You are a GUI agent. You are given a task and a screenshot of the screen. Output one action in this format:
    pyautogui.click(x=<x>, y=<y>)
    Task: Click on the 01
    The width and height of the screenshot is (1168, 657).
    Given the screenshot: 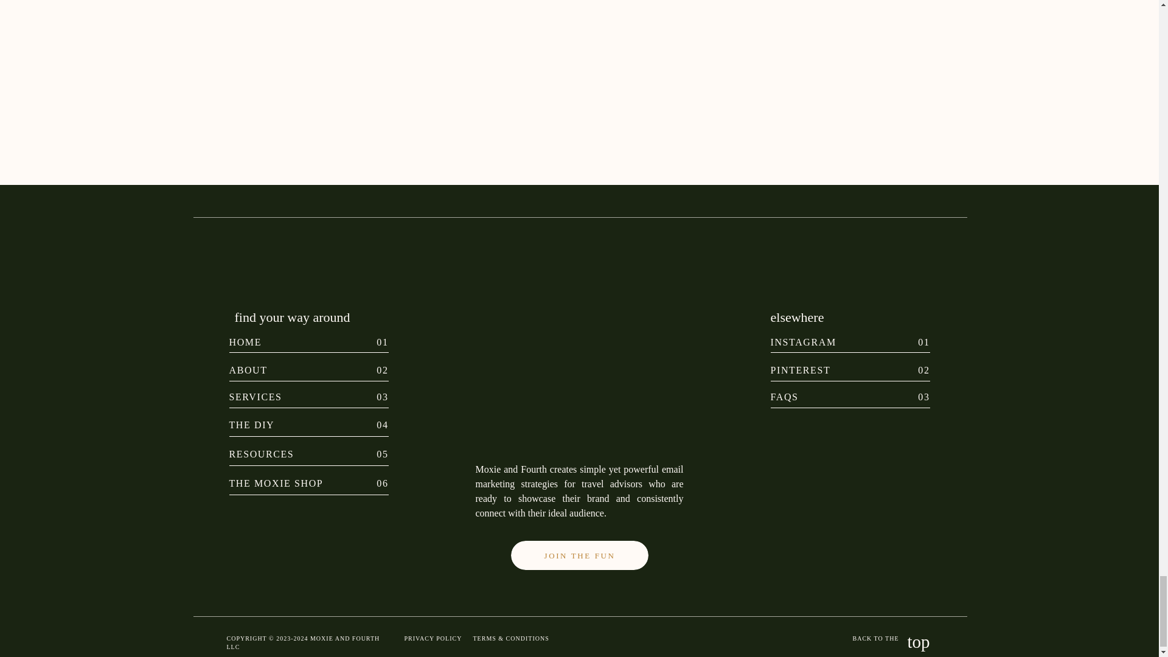 What is the action you would take?
    pyautogui.click(x=906, y=341)
    